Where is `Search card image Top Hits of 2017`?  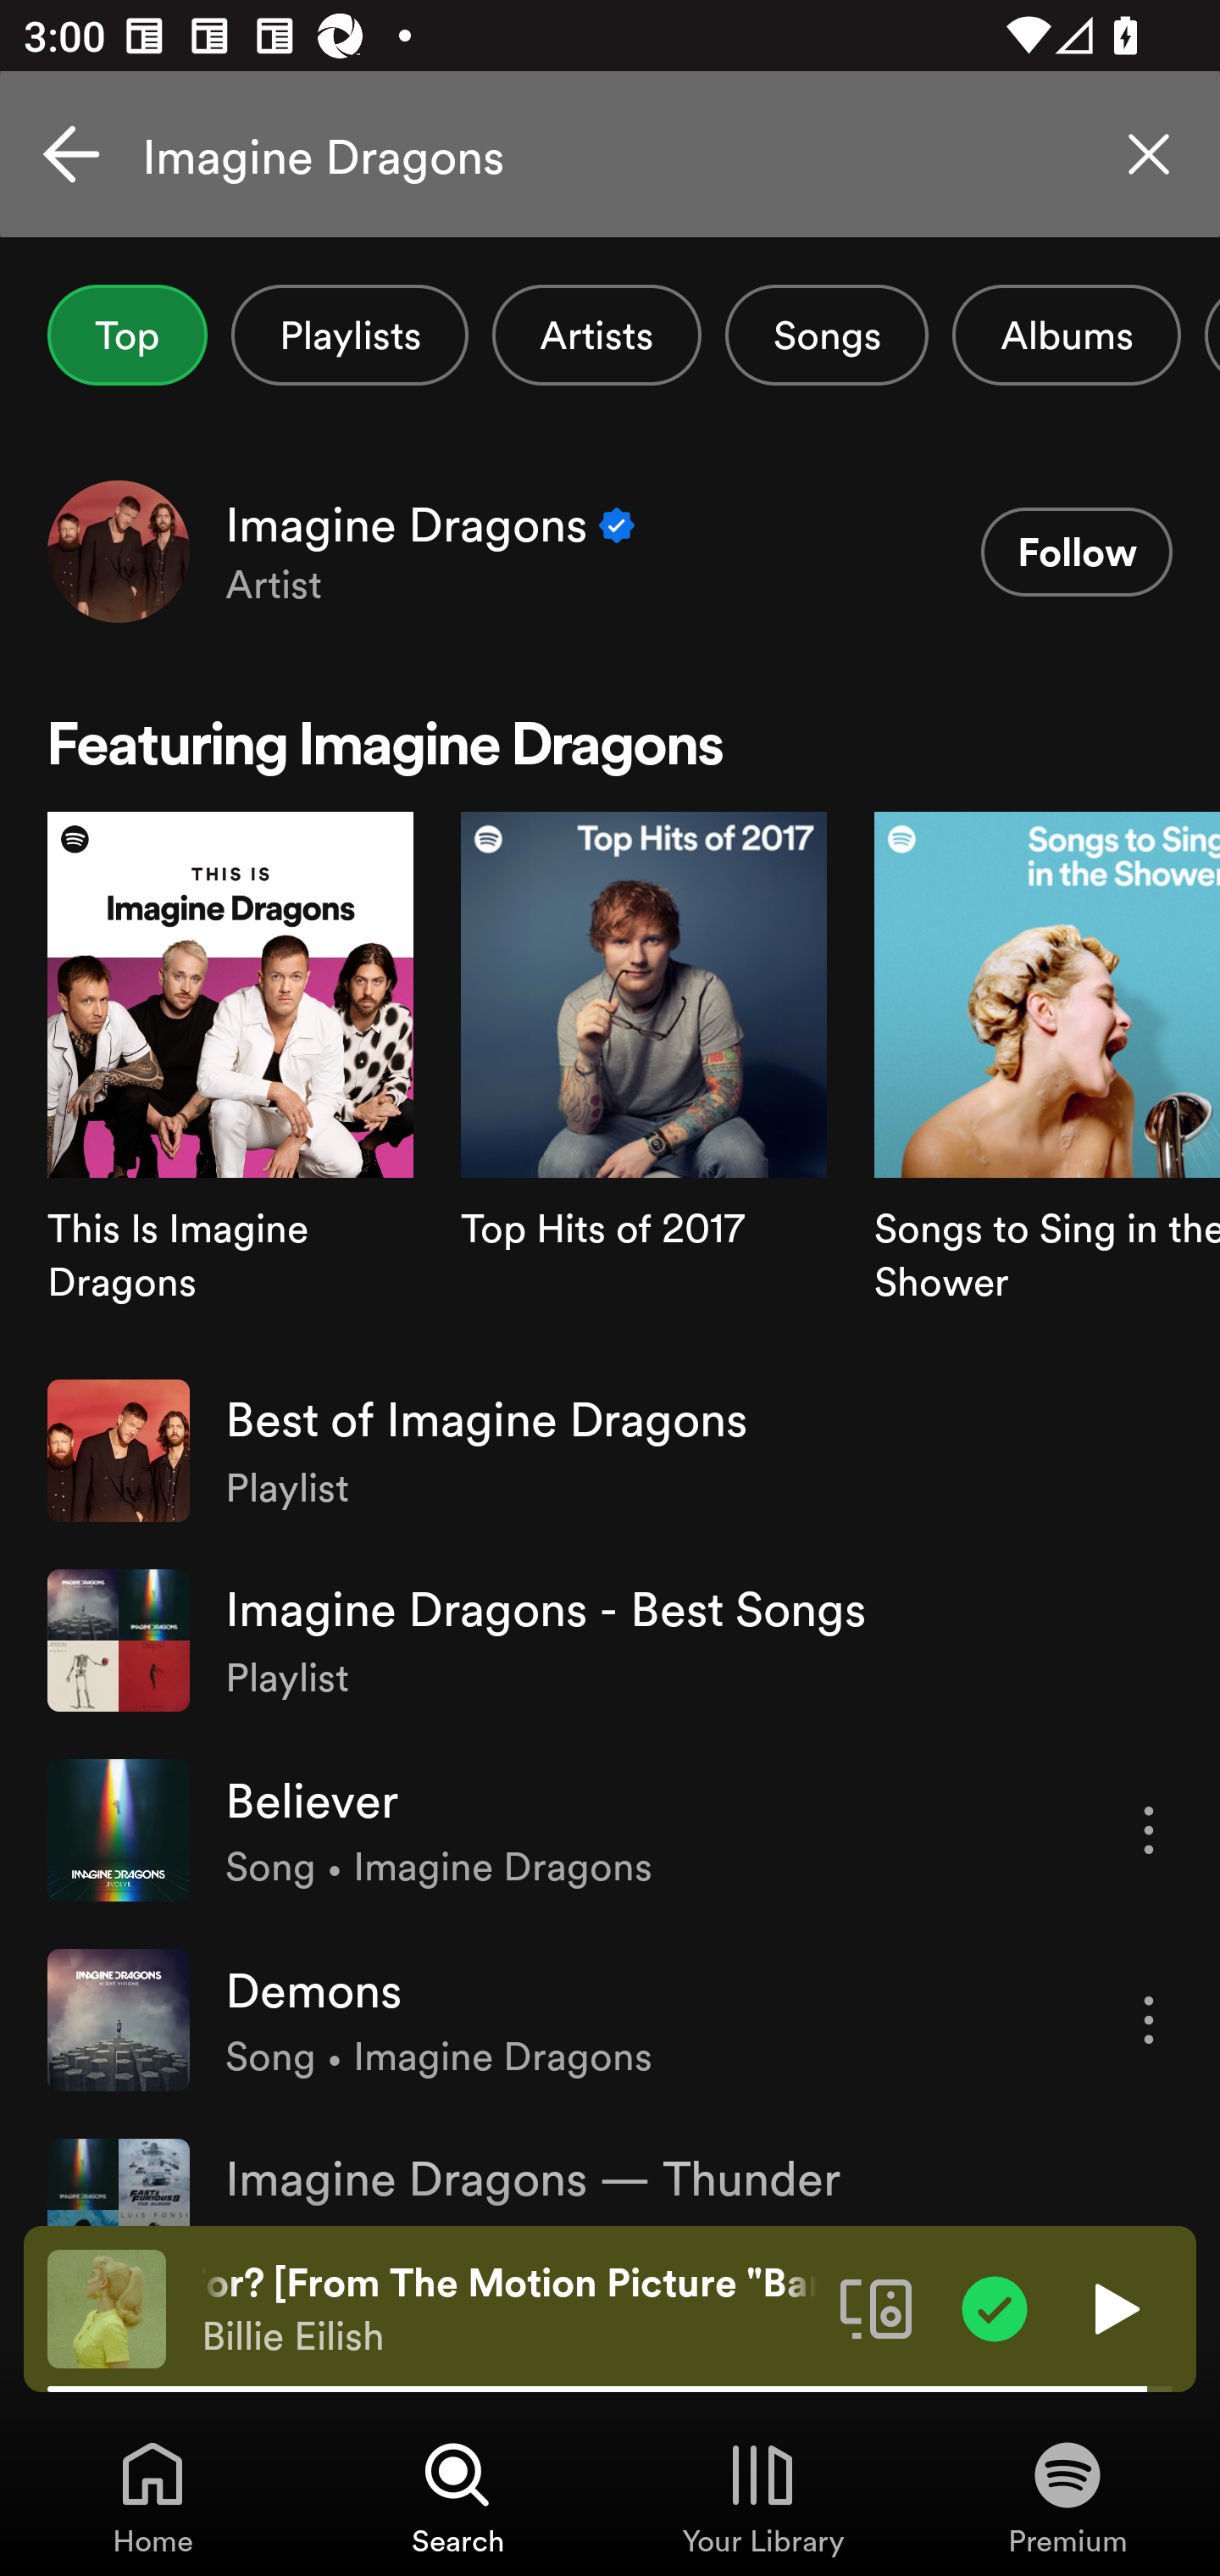
Search card image Top Hits of 2017 is located at coordinates (644, 1083).